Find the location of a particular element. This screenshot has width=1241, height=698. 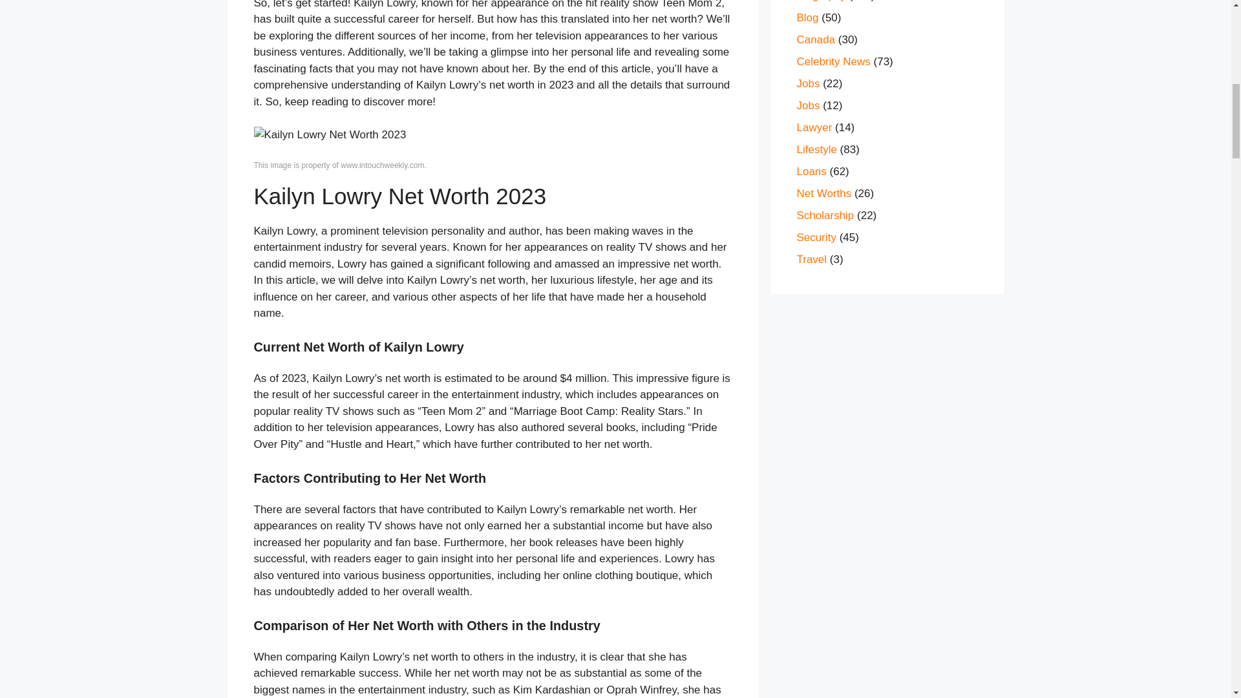

Jobs is located at coordinates (808, 83).